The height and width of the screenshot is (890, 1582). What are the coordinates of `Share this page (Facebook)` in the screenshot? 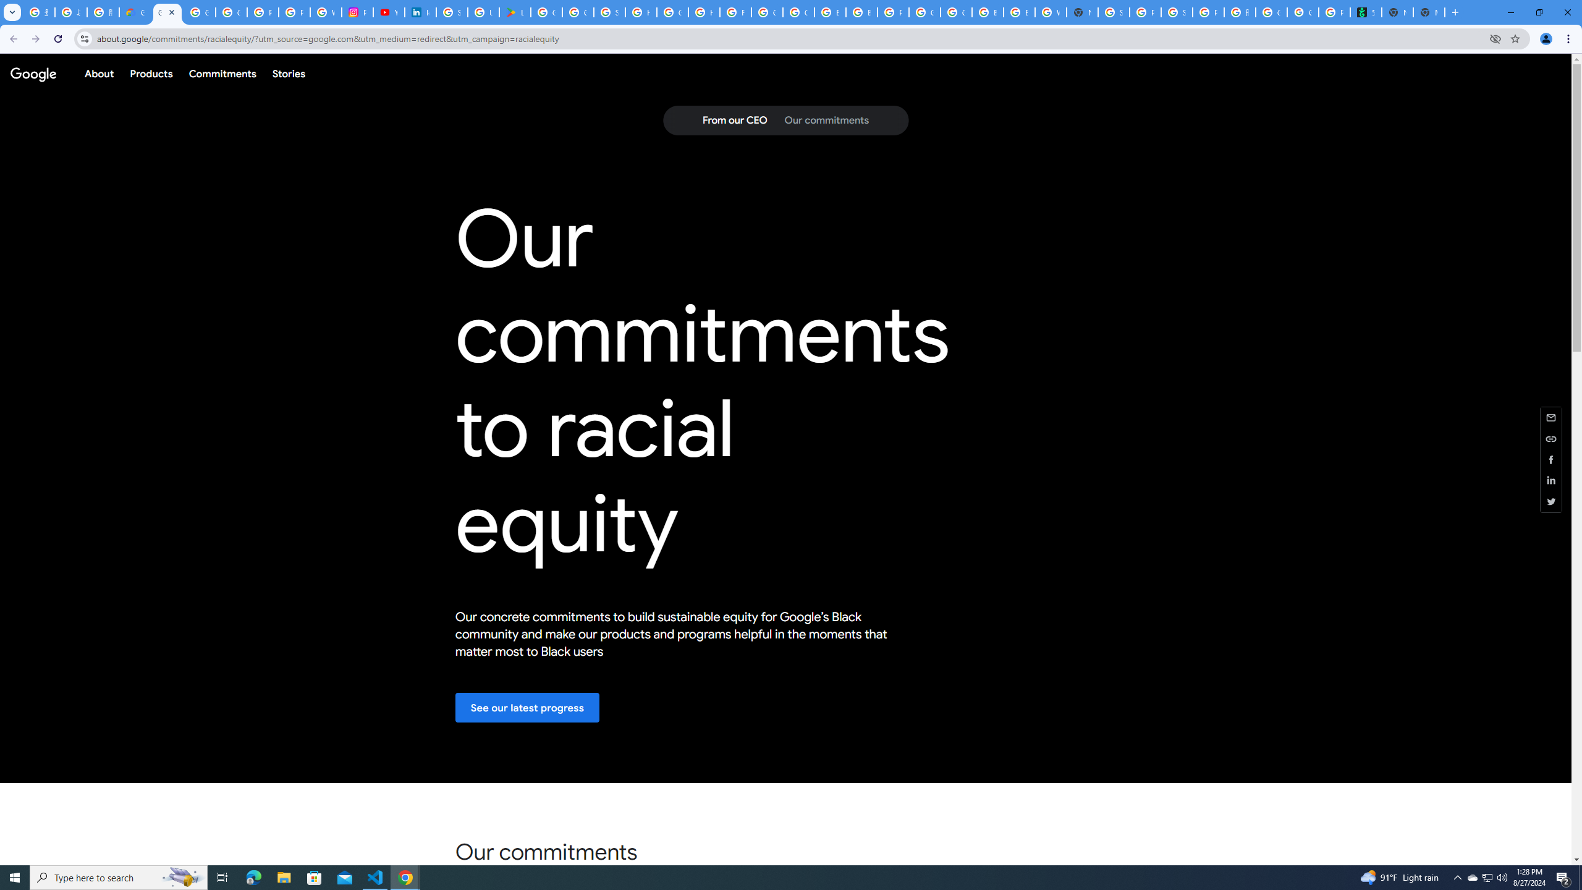 It's located at (1551, 459).